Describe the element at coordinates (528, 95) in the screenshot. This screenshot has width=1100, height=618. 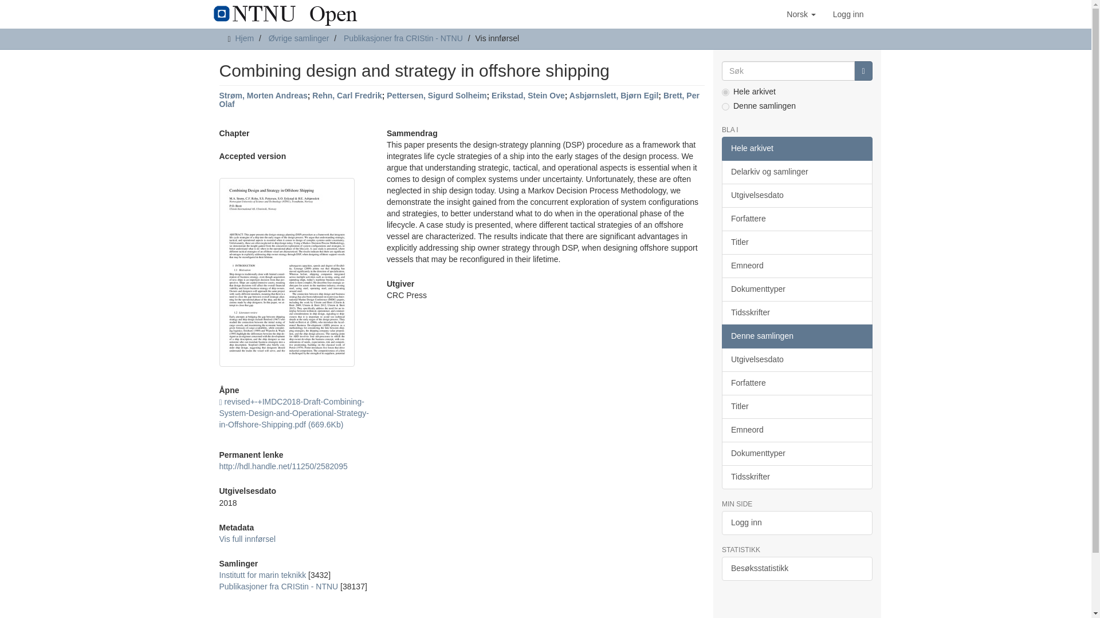
I see `Erikstad, Stein Ove` at that location.